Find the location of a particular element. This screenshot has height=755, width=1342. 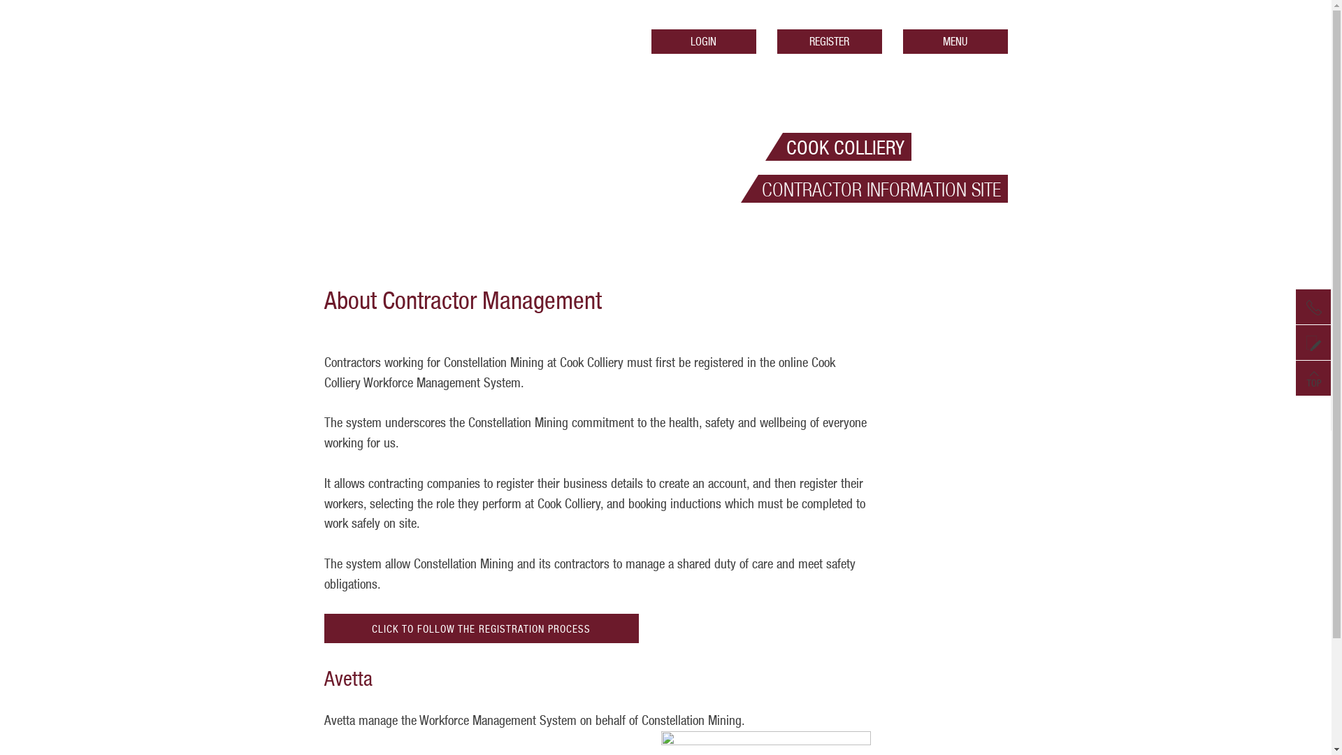

CLICK TO FOLLOW THE REGISTRATION PROCESS is located at coordinates (482, 629).